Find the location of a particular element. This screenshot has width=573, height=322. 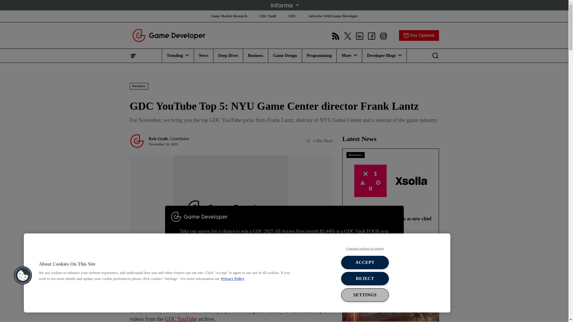

Business is located at coordinates (255, 55).